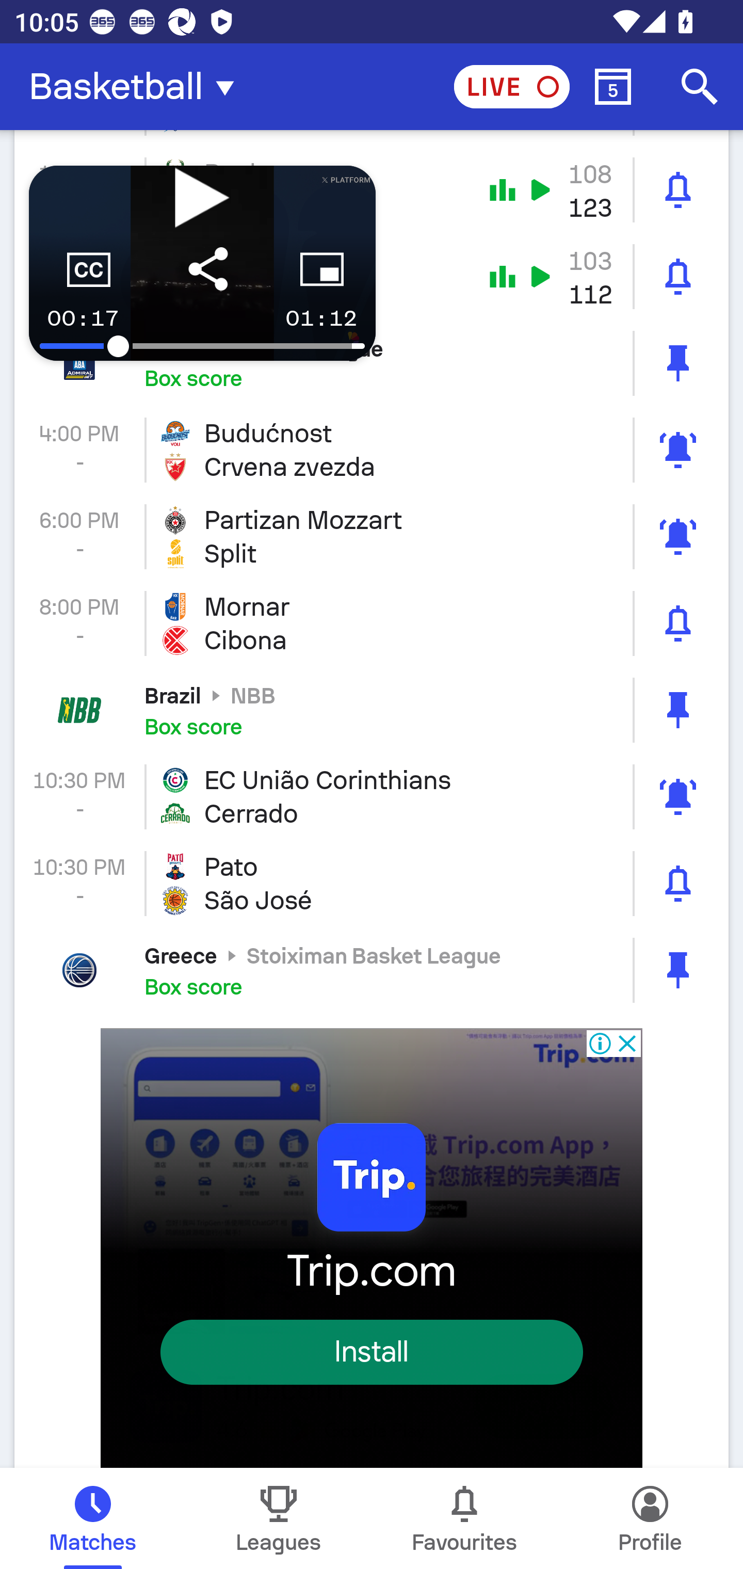  Describe the element at coordinates (372, 797) in the screenshot. I see `10:30 PM - EC União Corinthians Cerrado` at that location.